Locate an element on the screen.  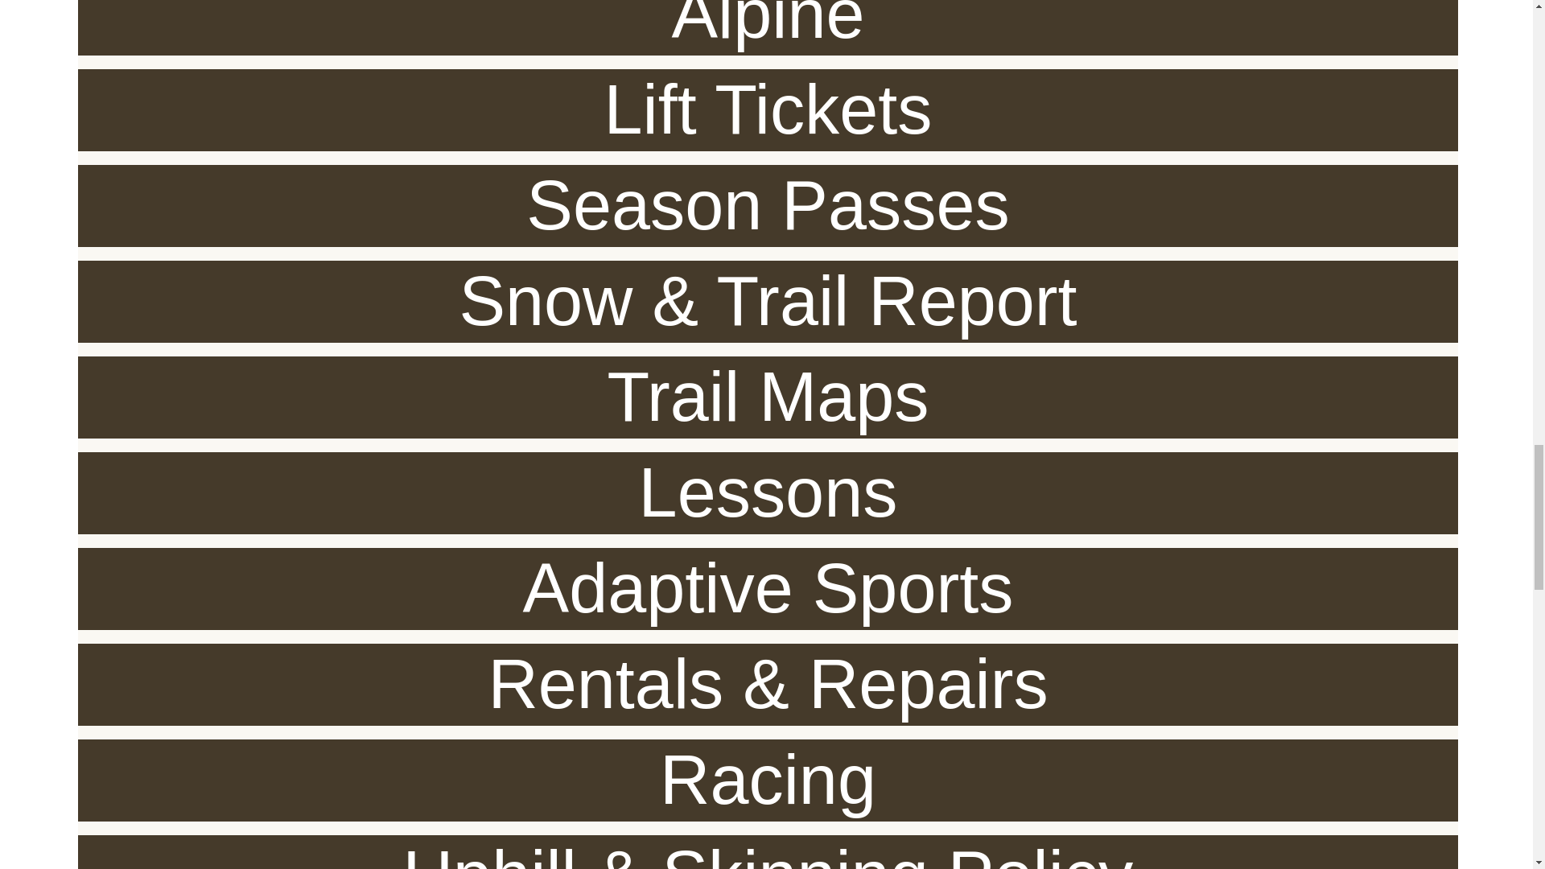
Adaptive Sports is located at coordinates (768, 589).